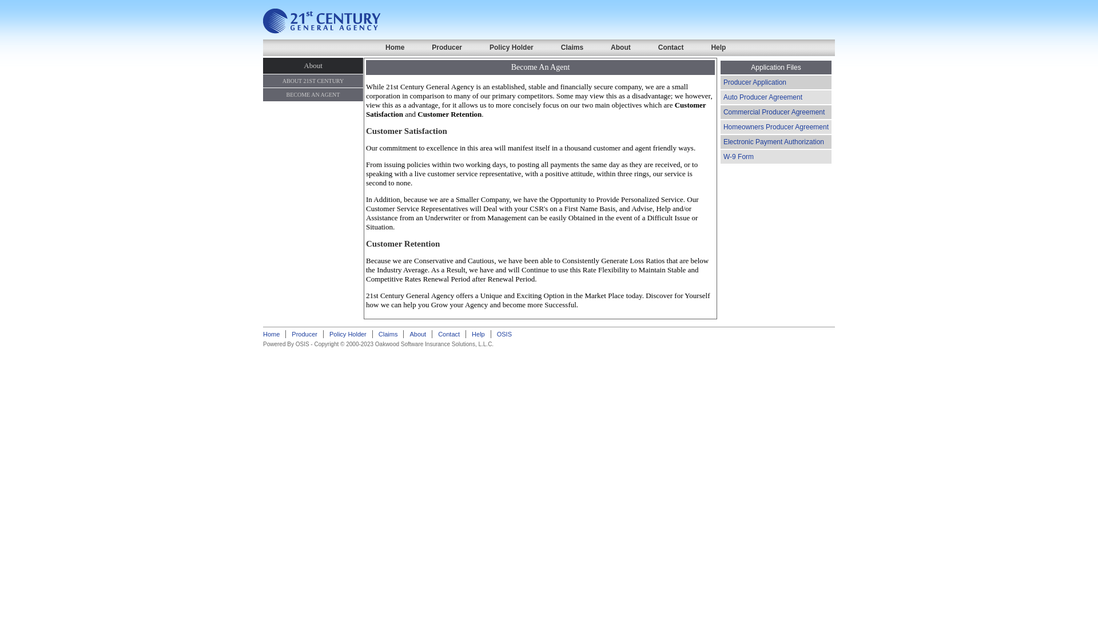  What do you see at coordinates (395, 47) in the screenshot?
I see `Home` at bounding box center [395, 47].